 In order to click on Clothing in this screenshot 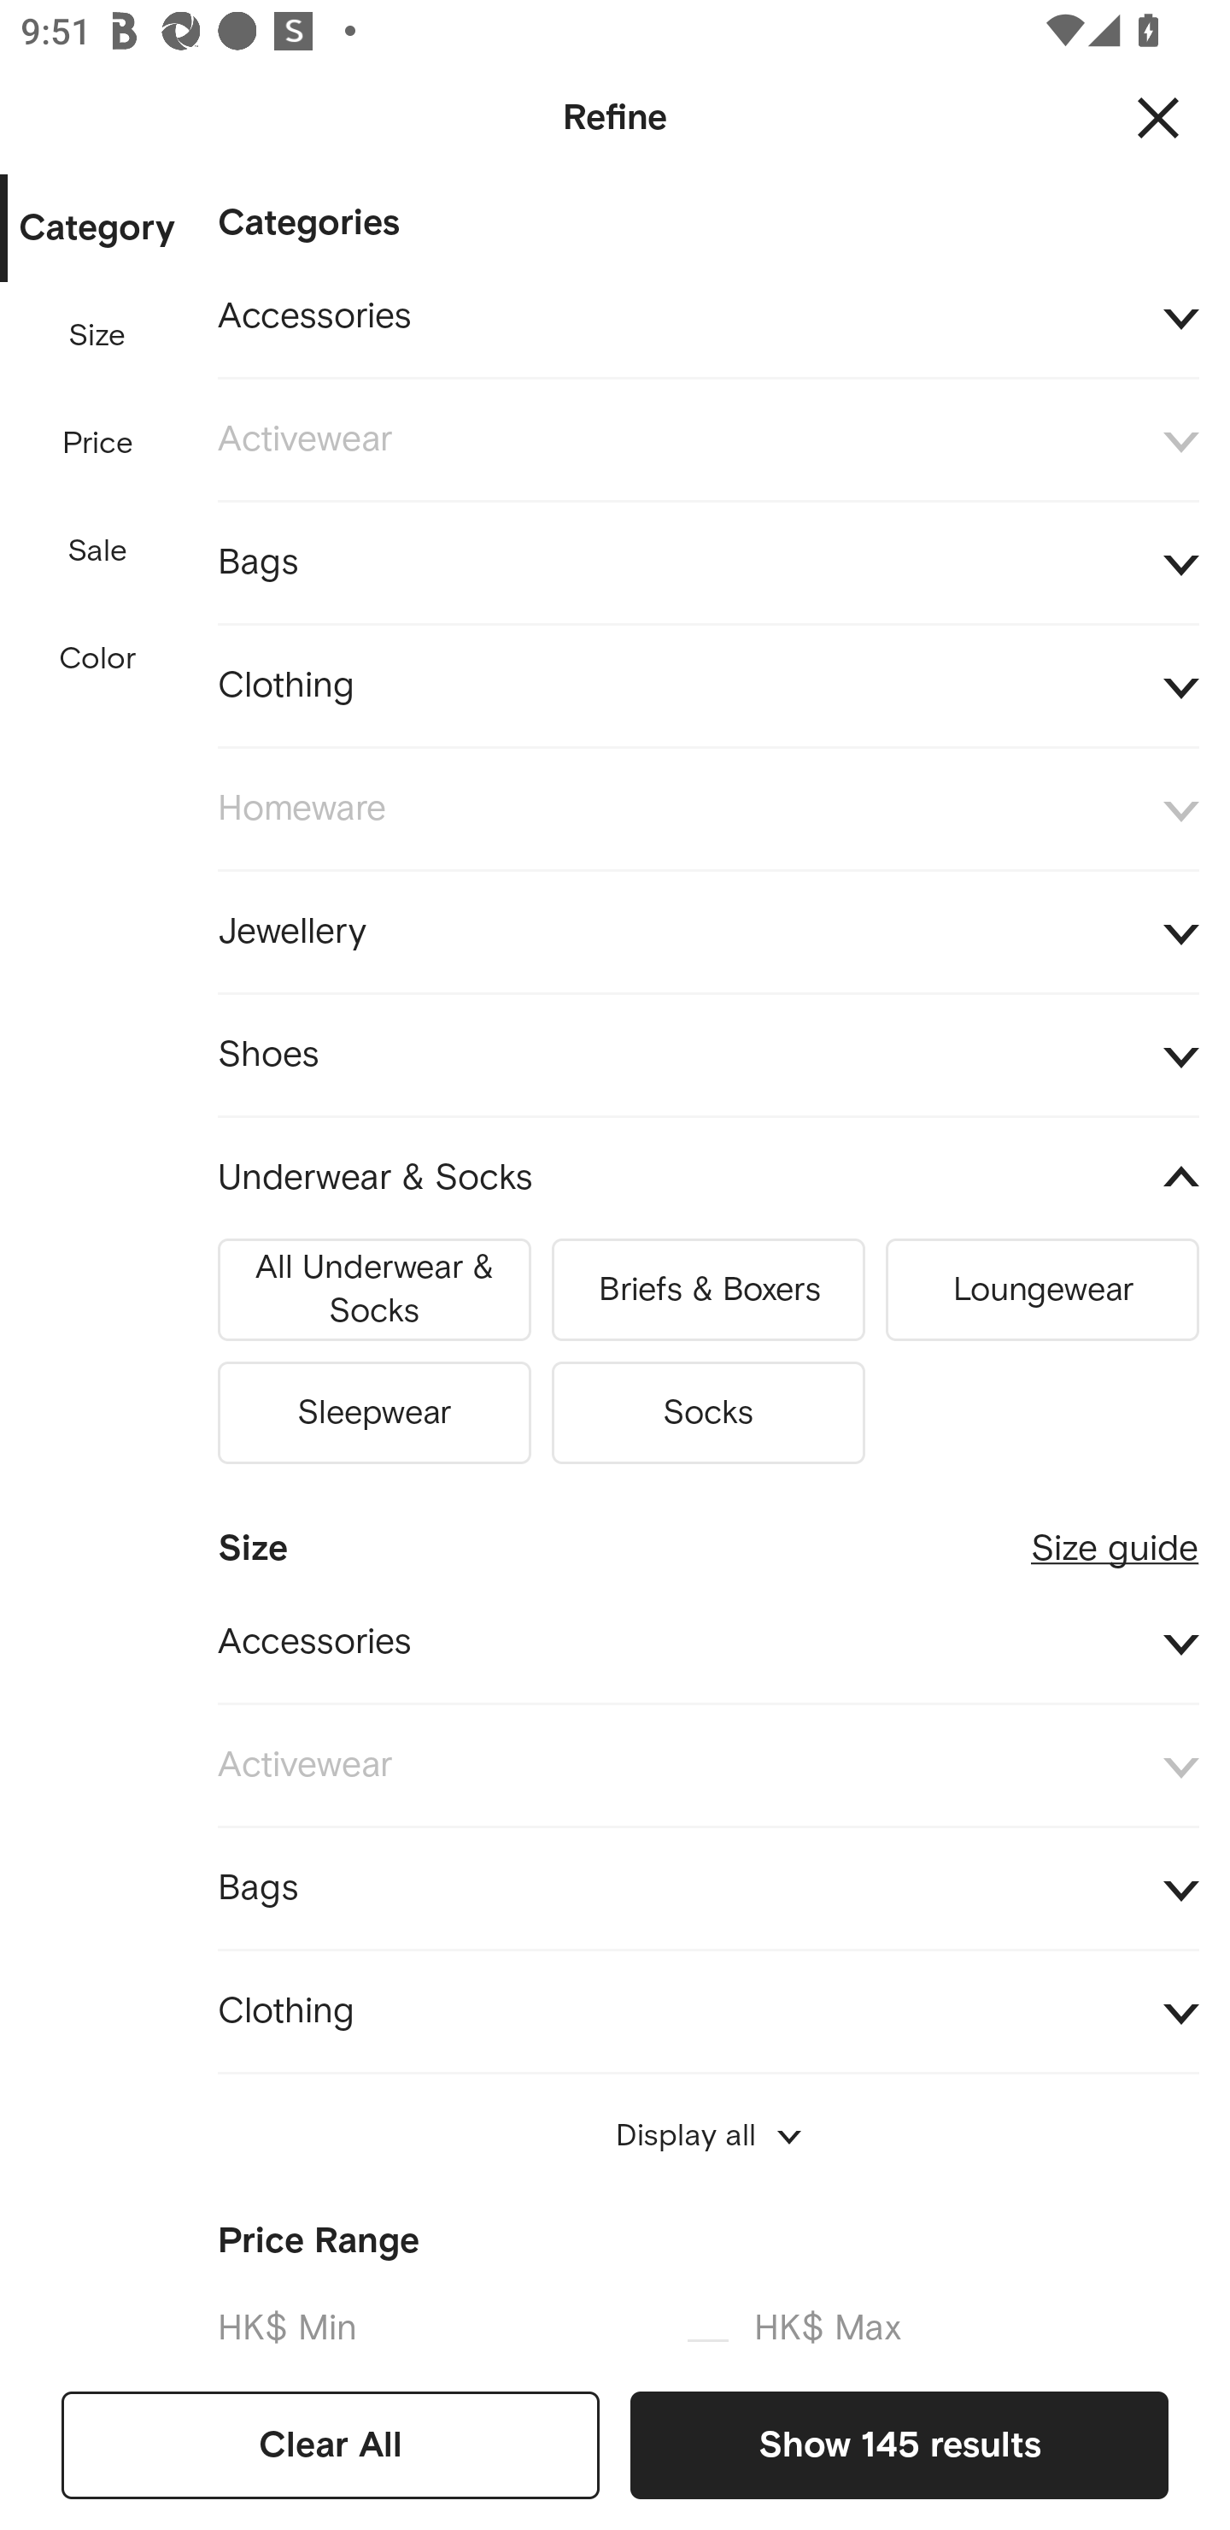, I will do `click(708, 2012)`.